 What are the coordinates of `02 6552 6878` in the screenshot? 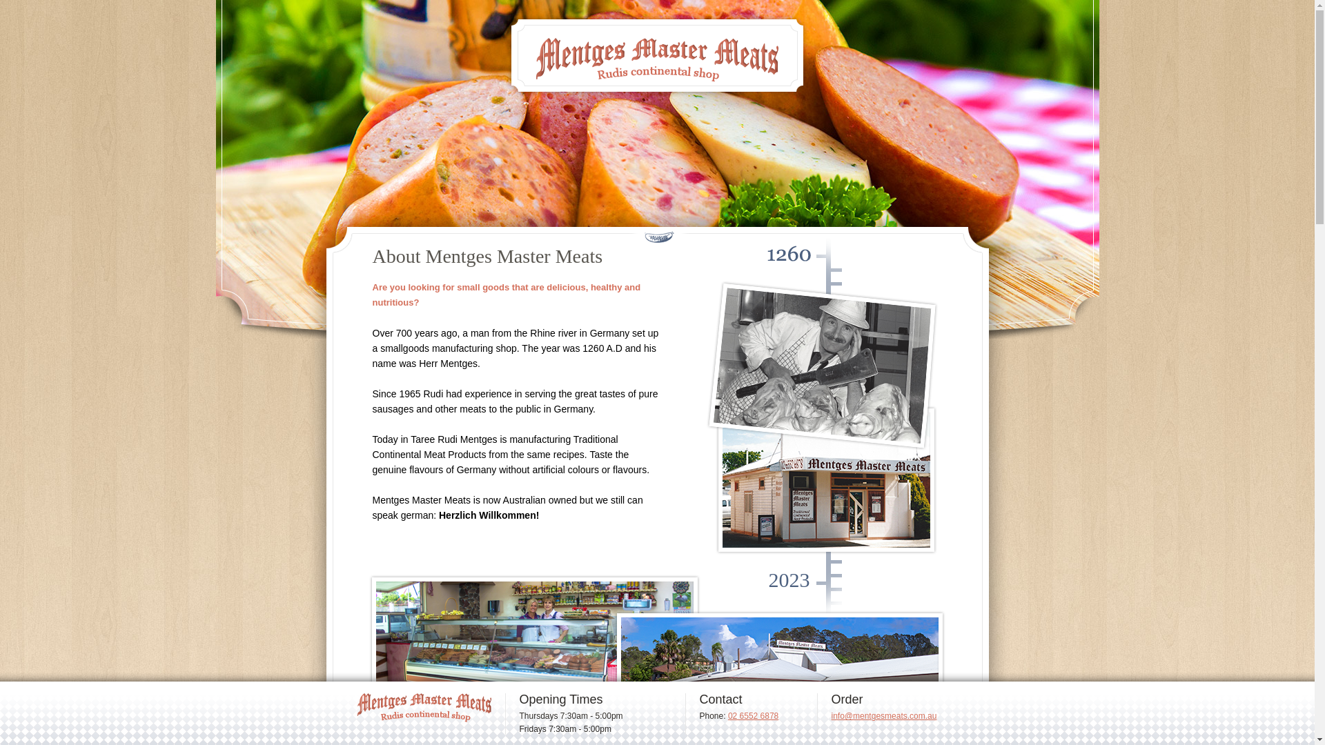 It's located at (754, 716).